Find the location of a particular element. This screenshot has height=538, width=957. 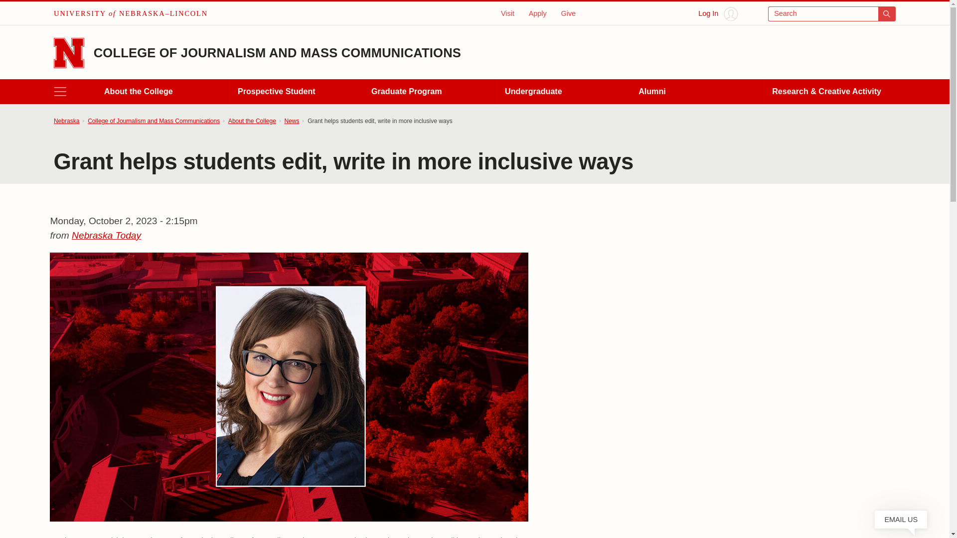

Prospective Student is located at coordinates (294, 92).